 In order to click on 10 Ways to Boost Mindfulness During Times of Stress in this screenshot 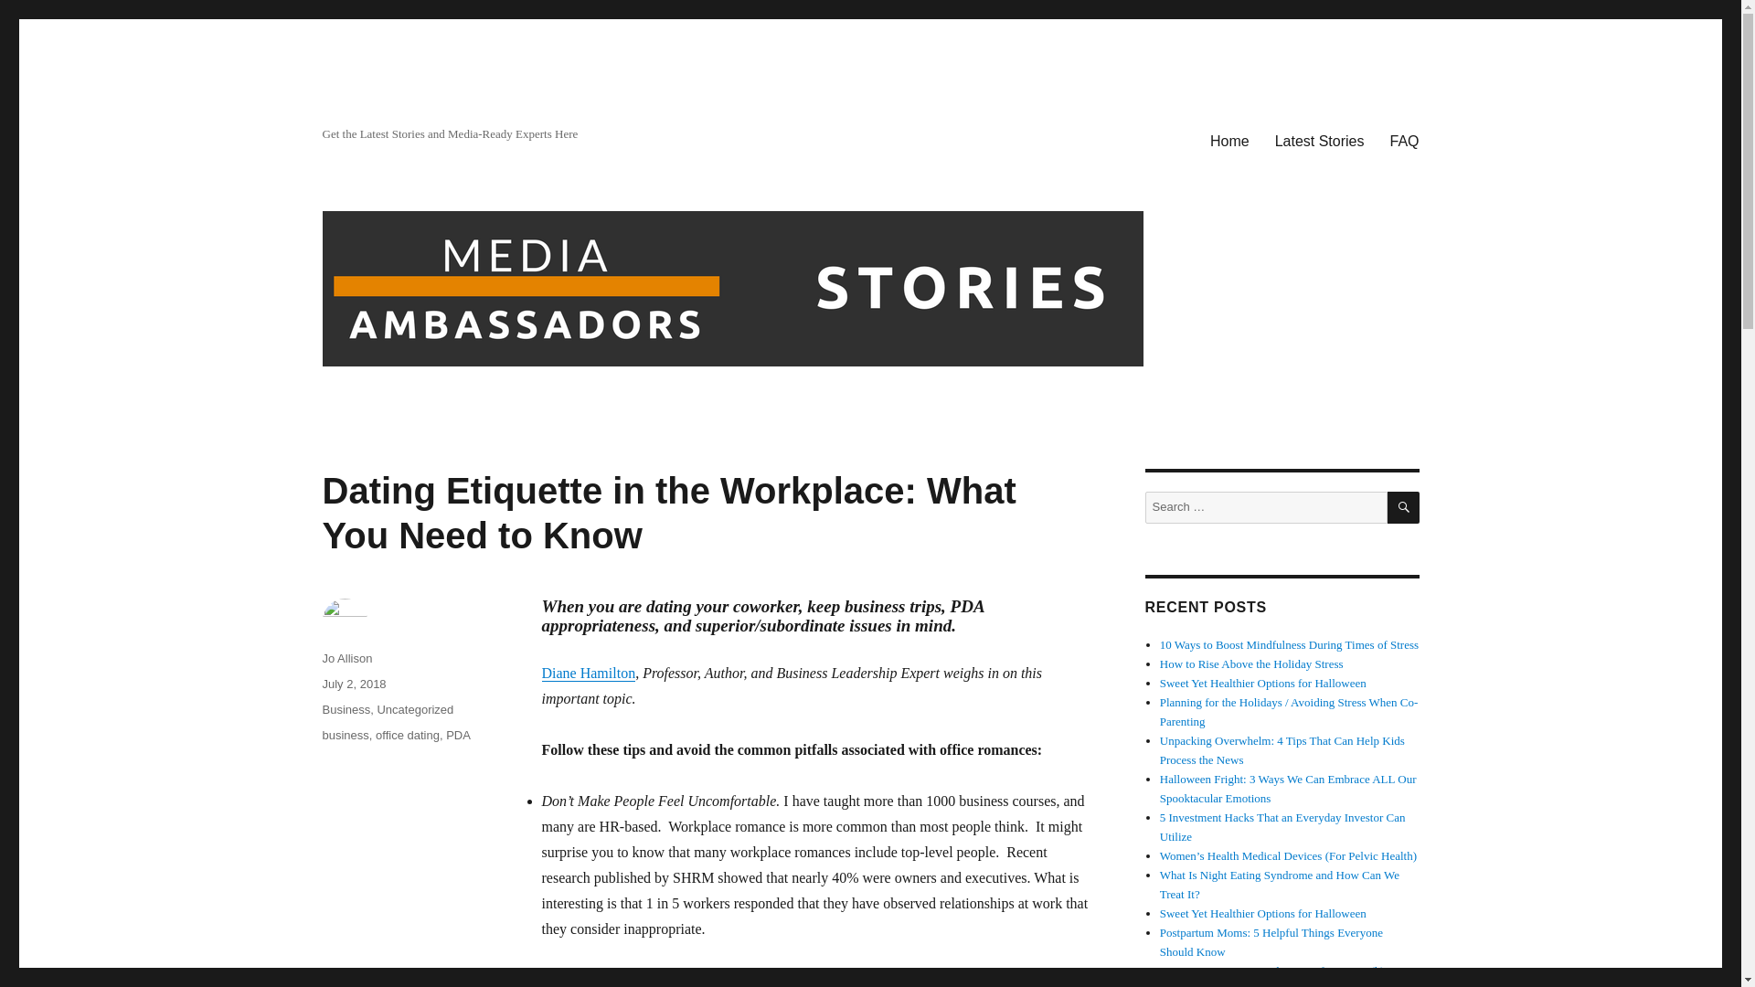, I will do `click(1289, 643)`.